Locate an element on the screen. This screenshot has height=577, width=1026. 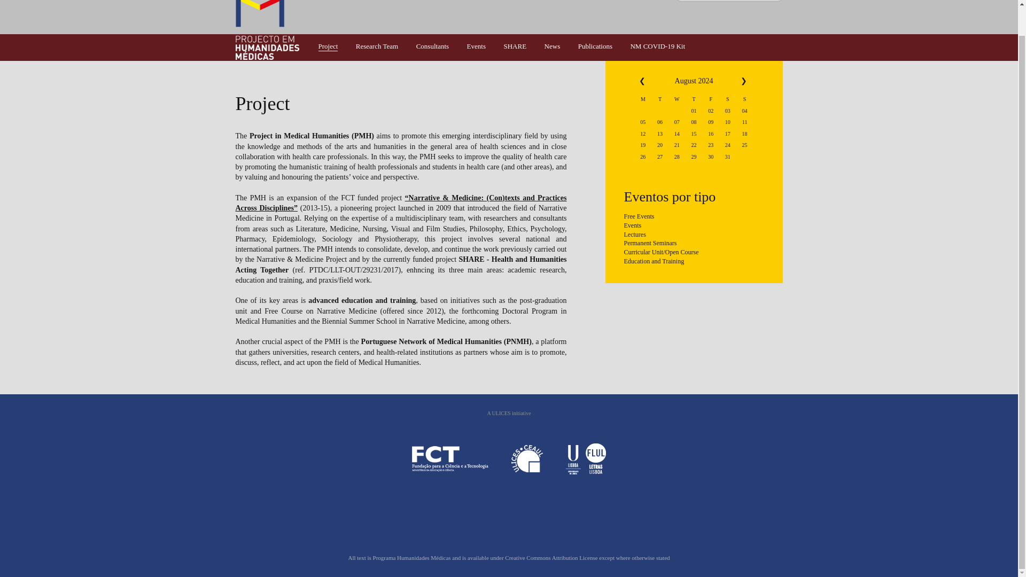
Consultants is located at coordinates (433, 46).